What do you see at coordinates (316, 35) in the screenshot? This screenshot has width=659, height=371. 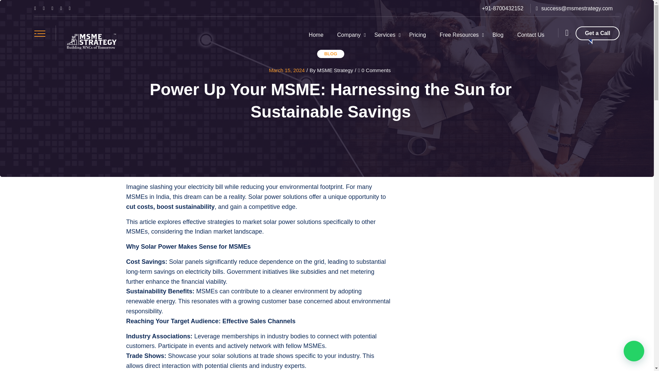 I see `Home` at bounding box center [316, 35].